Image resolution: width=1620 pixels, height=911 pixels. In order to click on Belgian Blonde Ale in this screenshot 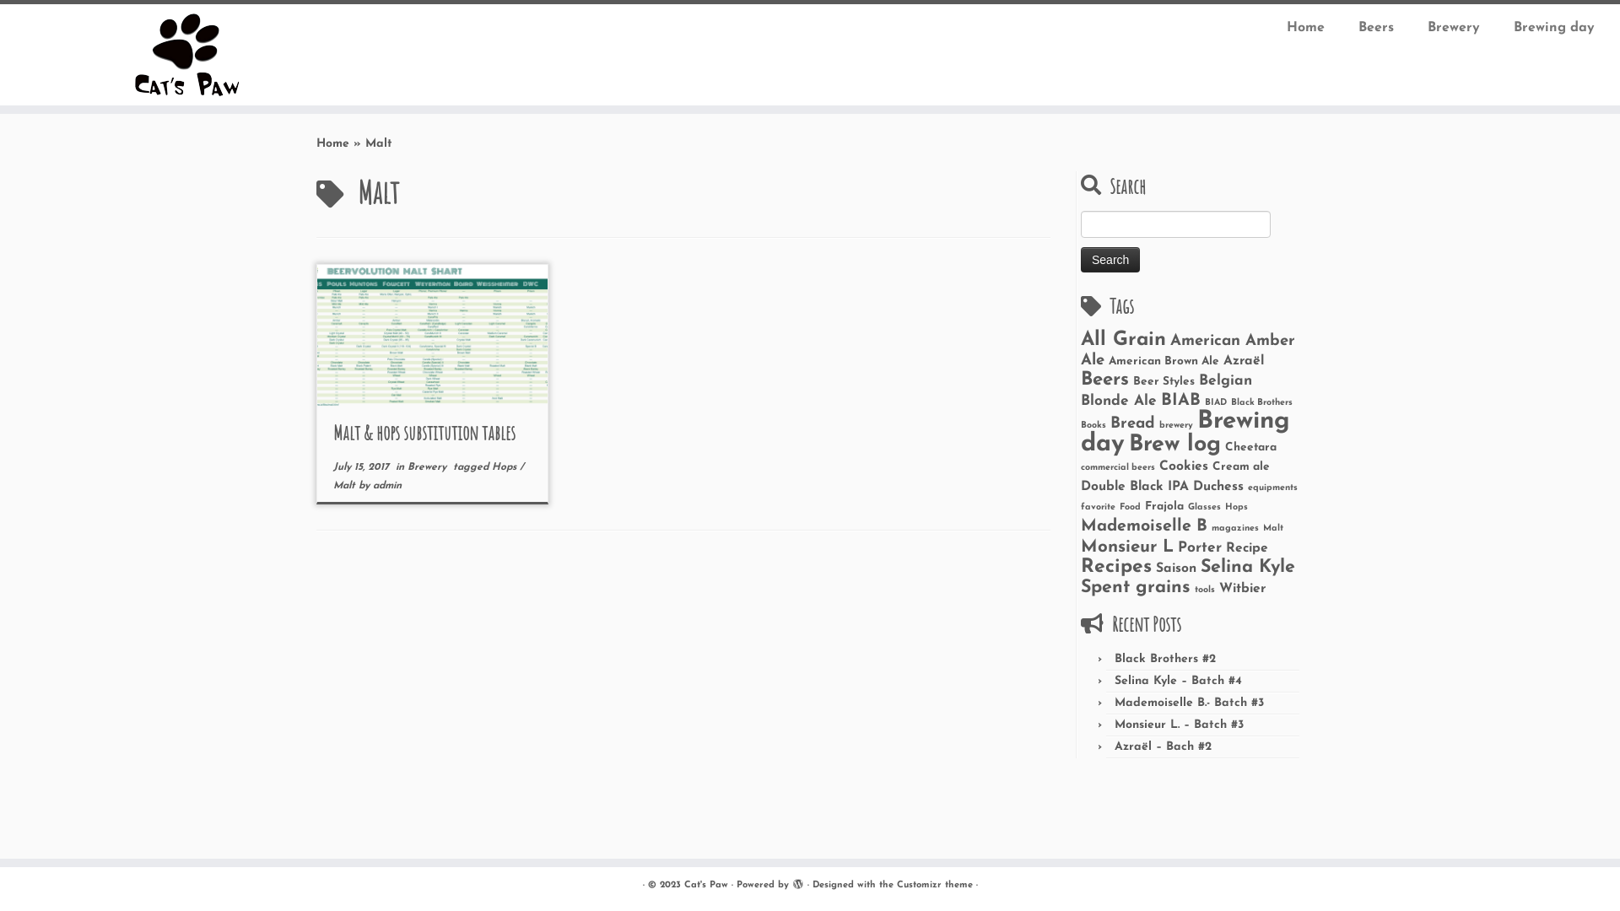, I will do `click(1166, 391)`.